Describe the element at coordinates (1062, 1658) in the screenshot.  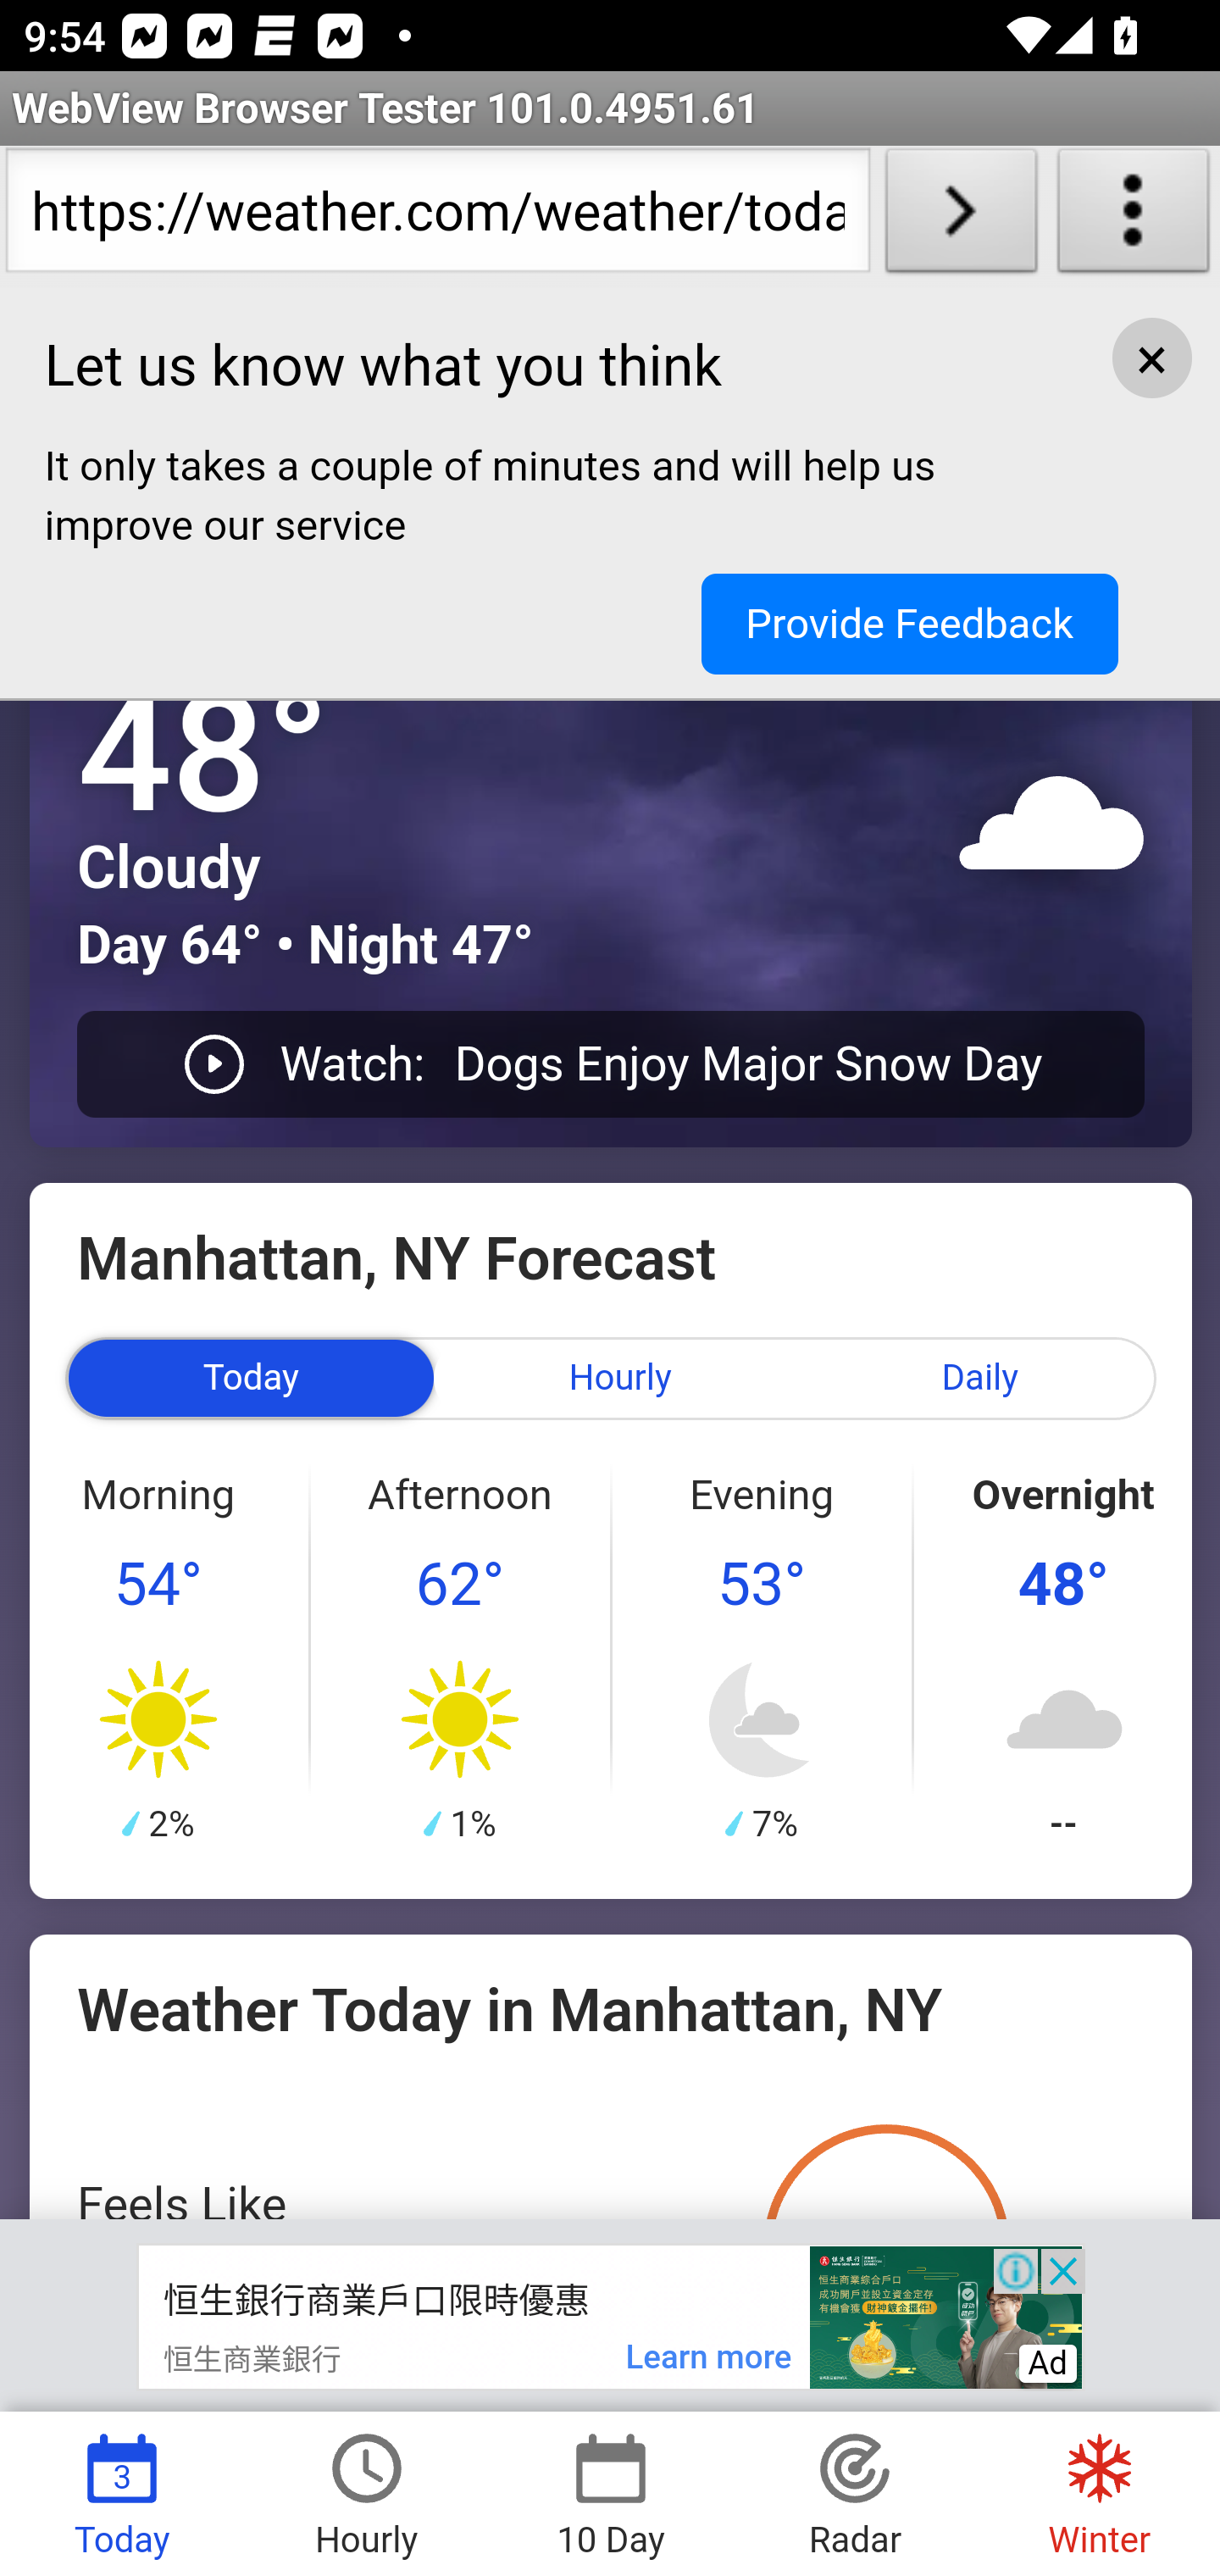
I see `Overnight 48° Cloudy -- Overnight 48° Cloudy --` at that location.